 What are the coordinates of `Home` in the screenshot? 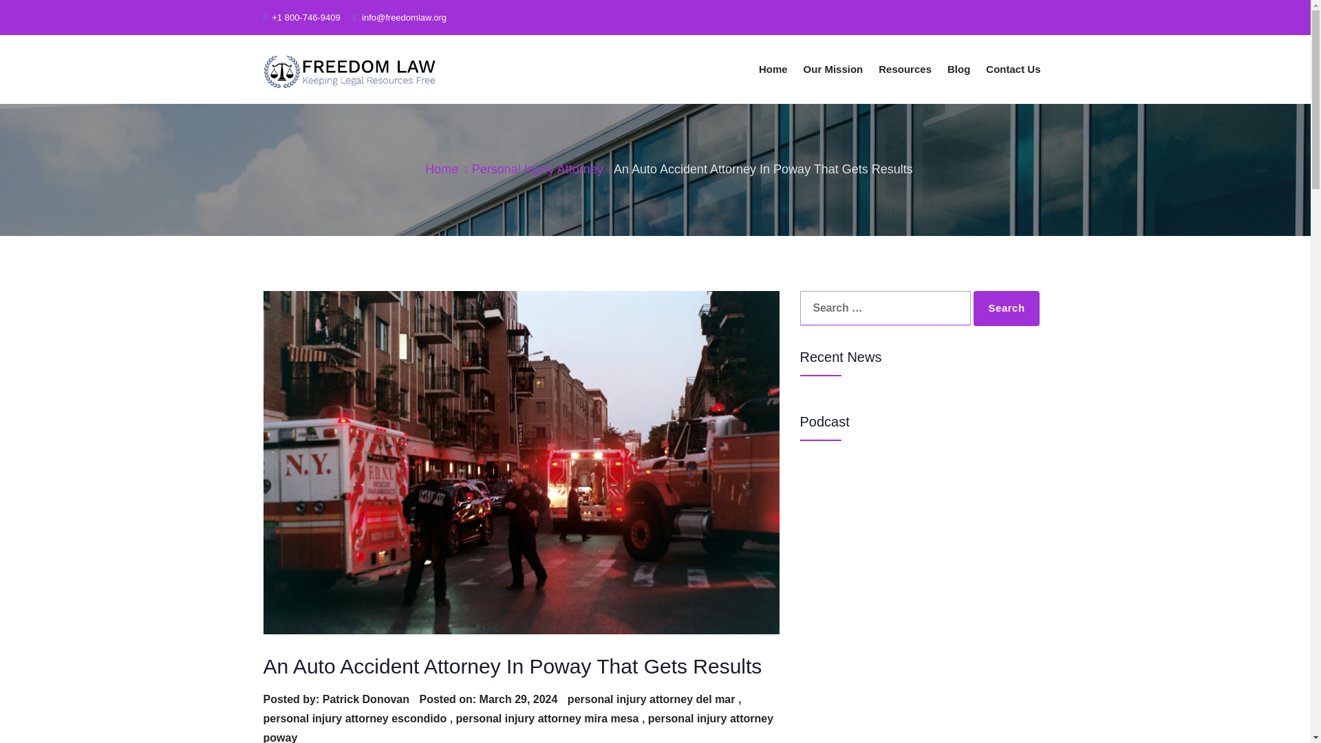 It's located at (773, 69).